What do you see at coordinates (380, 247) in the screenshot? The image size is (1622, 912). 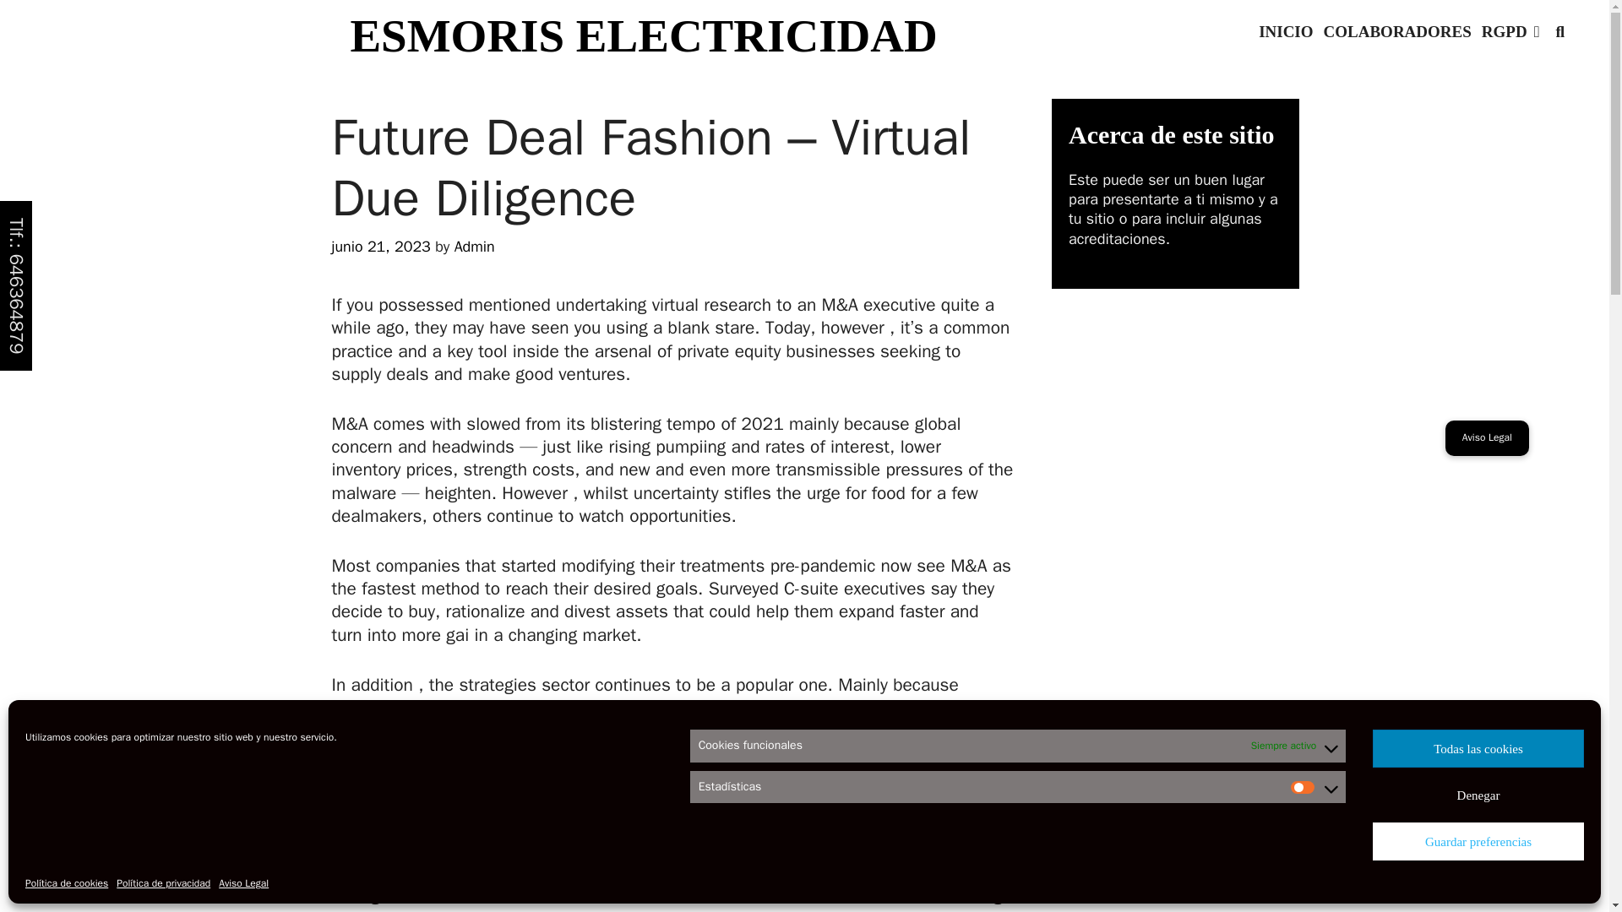 I see `12:00 am` at bounding box center [380, 247].